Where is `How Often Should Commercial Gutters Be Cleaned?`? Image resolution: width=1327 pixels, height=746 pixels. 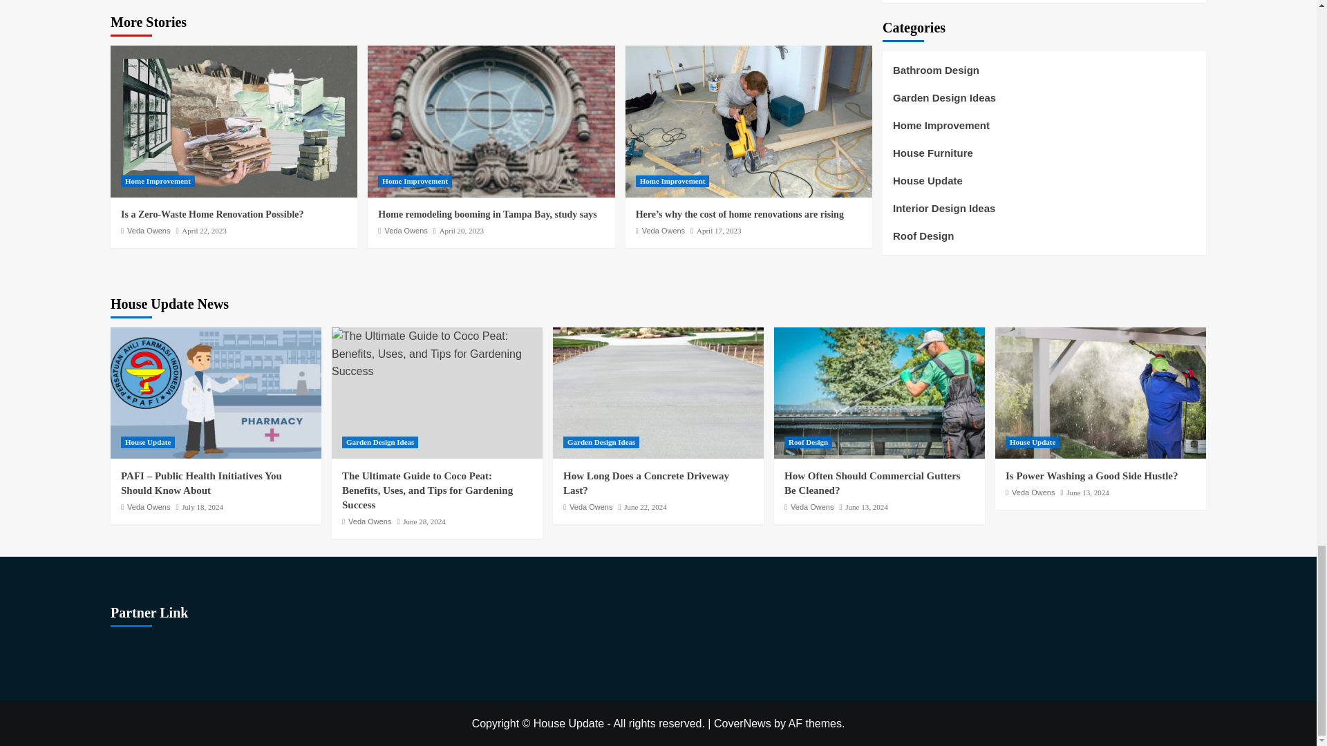
How Often Should Commercial Gutters Be Cleaned? is located at coordinates (879, 393).